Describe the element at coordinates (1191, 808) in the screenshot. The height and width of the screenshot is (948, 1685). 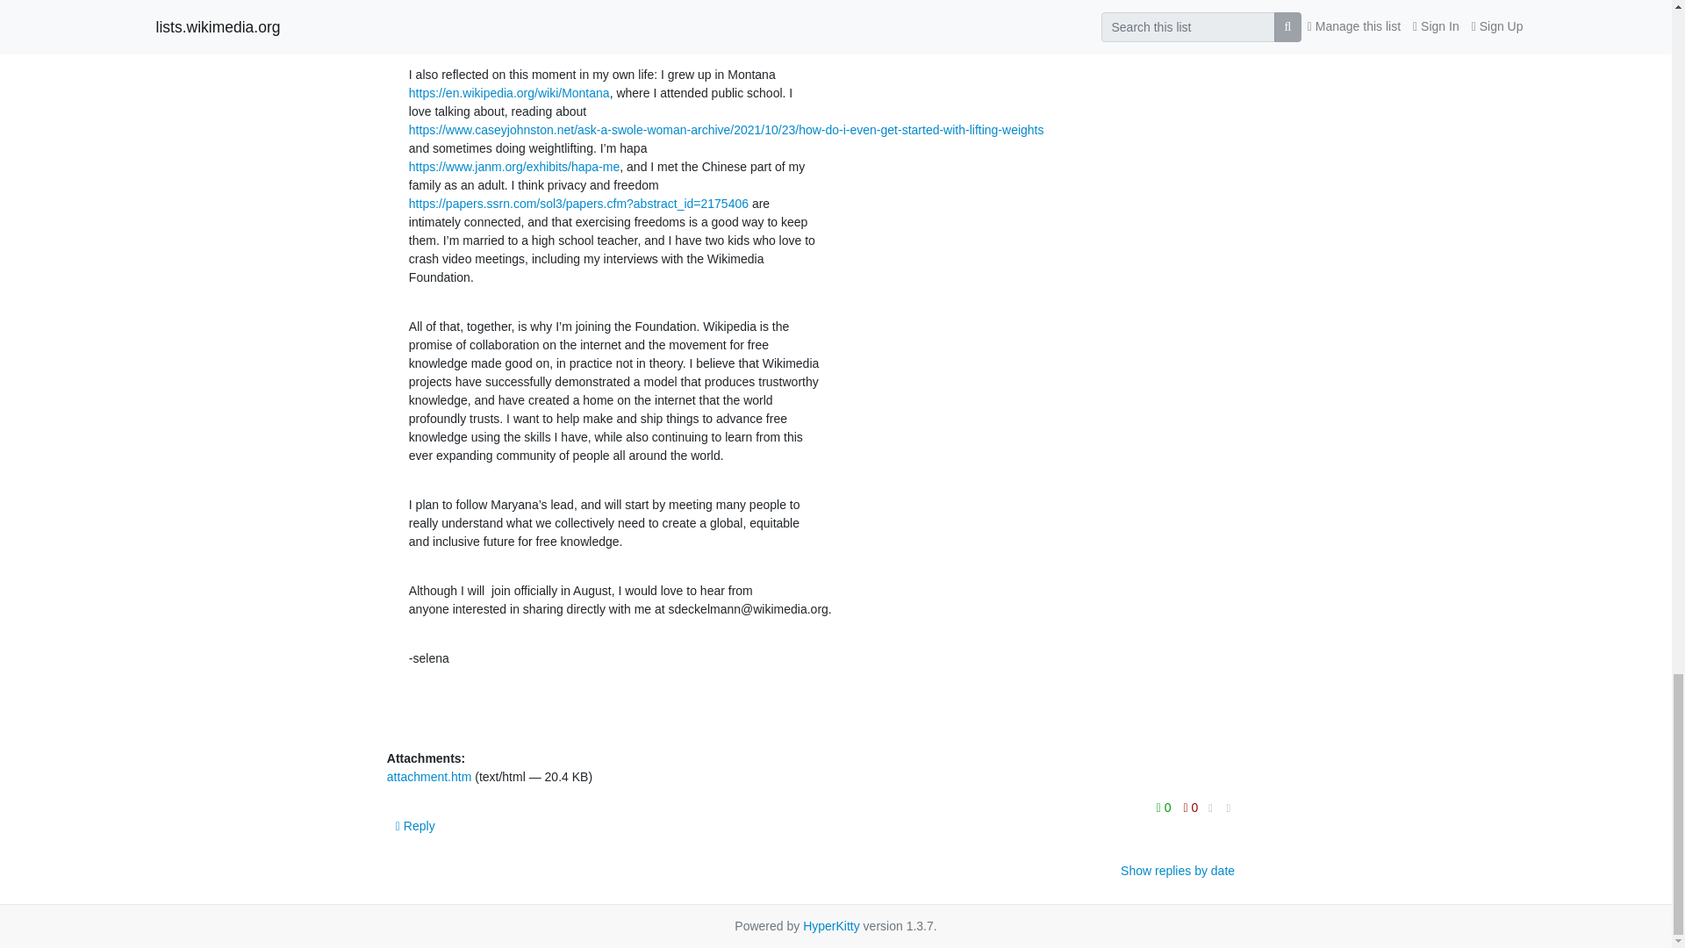
I see `You must be logged-in to vote.` at that location.